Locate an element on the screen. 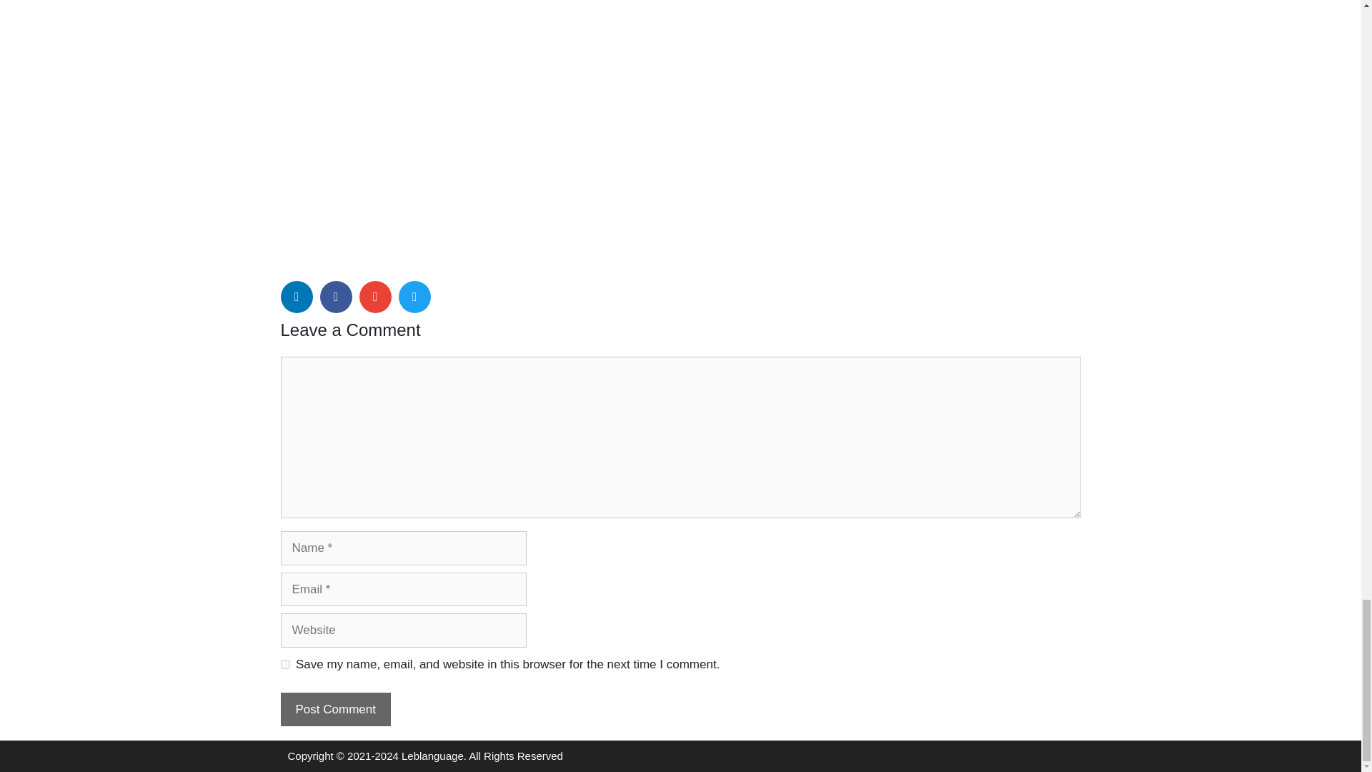 The image size is (1372, 772). Post Comment is located at coordinates (334, 709).